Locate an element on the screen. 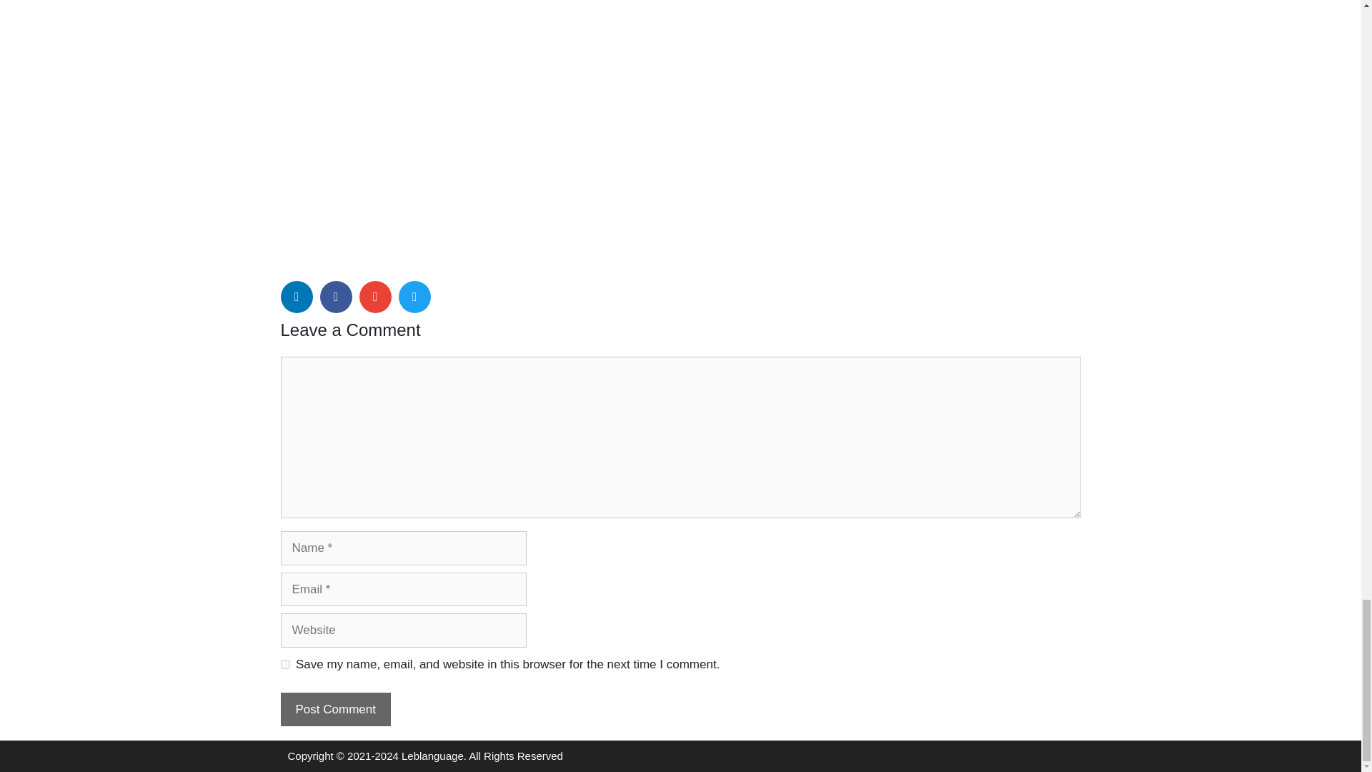 The image size is (1372, 772). Post Comment is located at coordinates (334, 709).